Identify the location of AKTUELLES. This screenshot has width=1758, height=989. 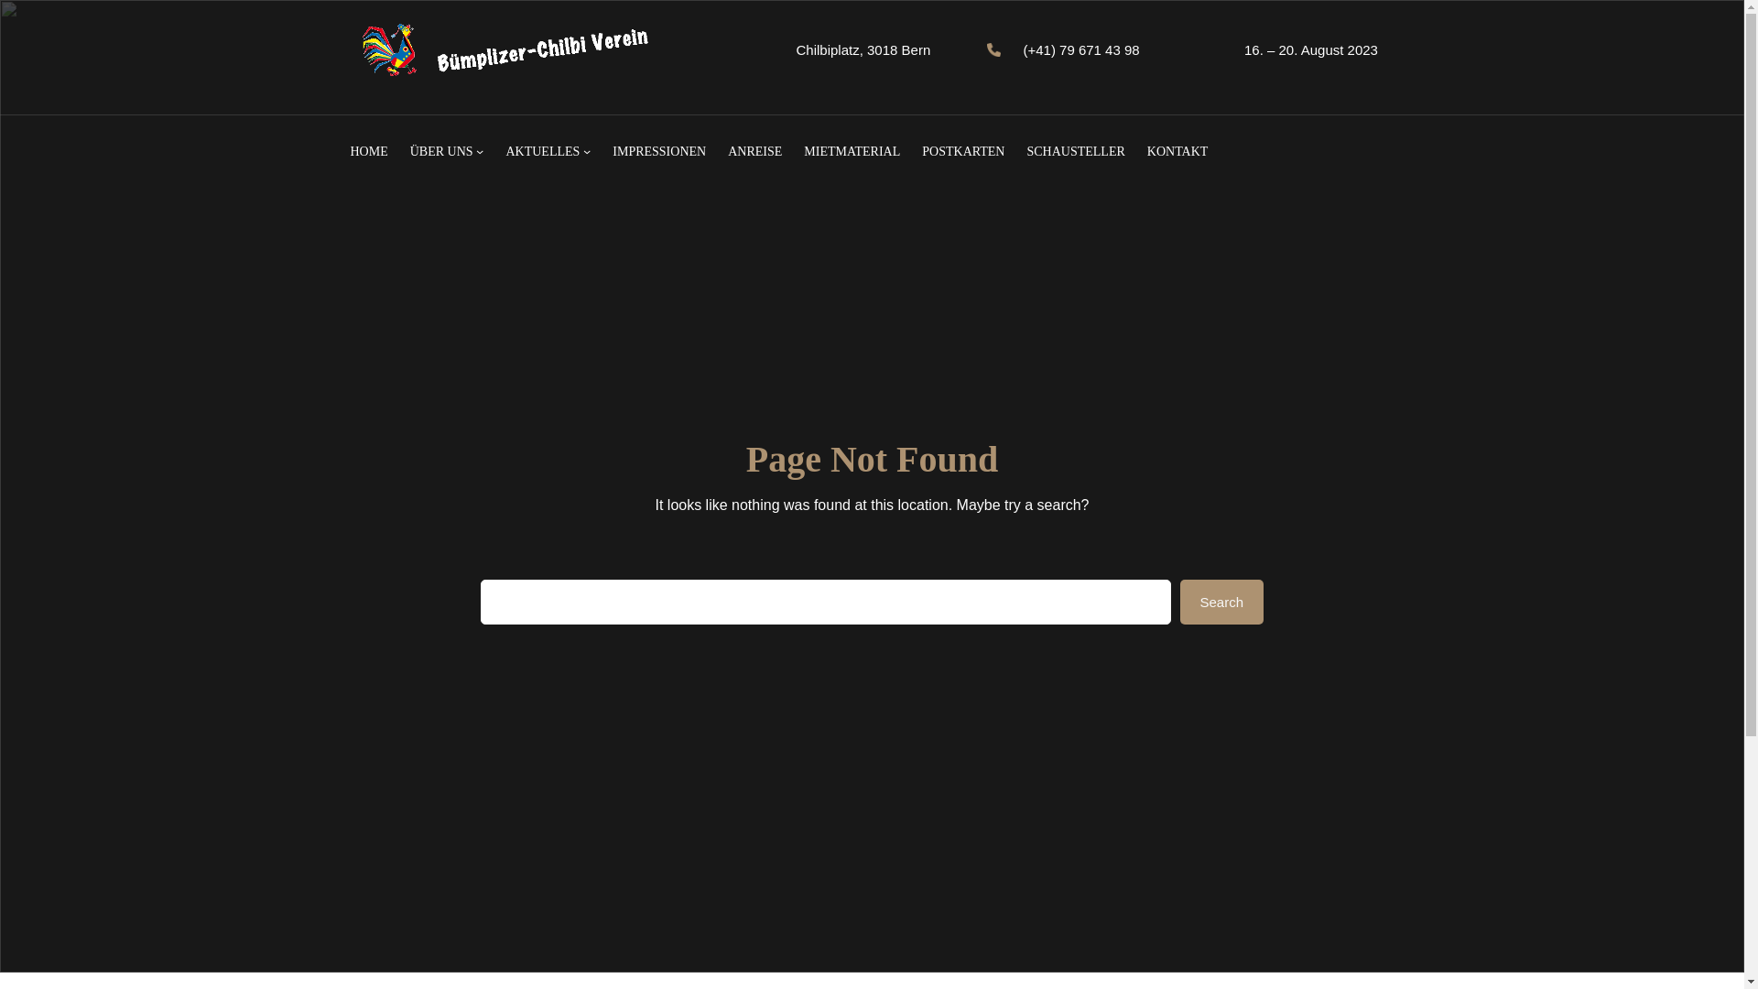
(542, 152).